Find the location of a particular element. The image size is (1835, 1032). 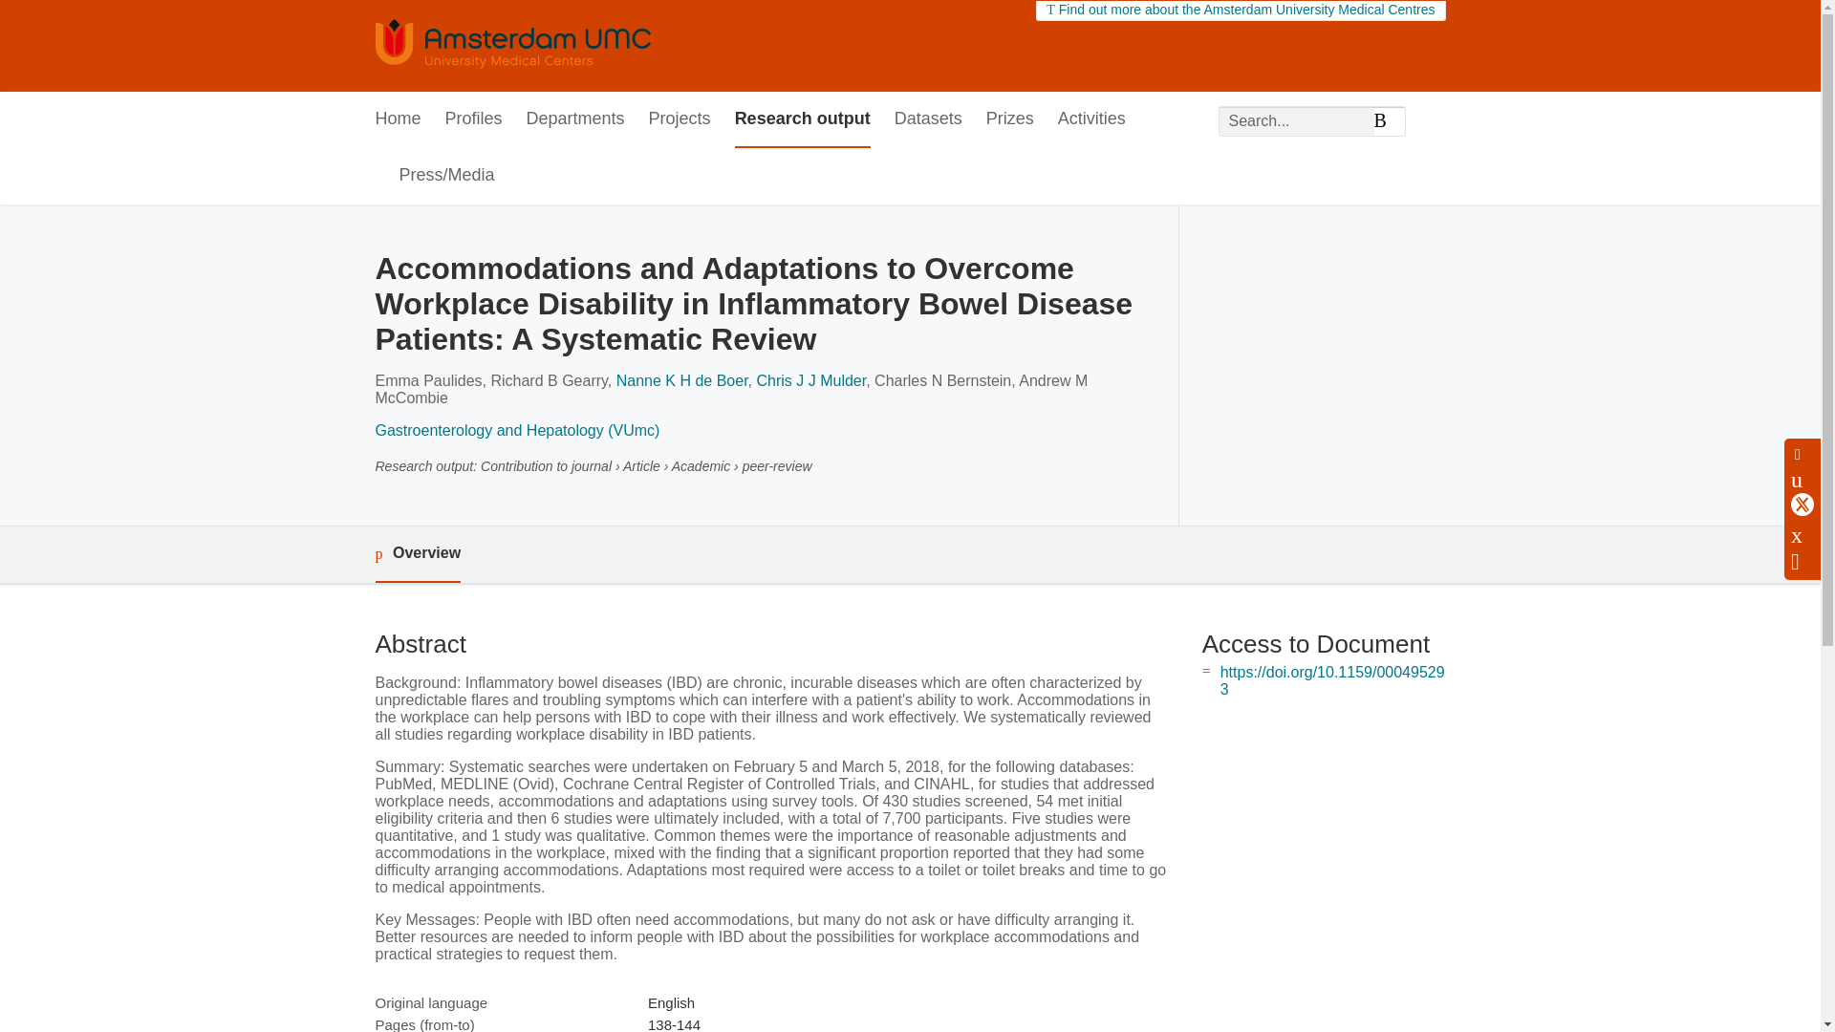

Chris J J Mulder is located at coordinates (810, 380).